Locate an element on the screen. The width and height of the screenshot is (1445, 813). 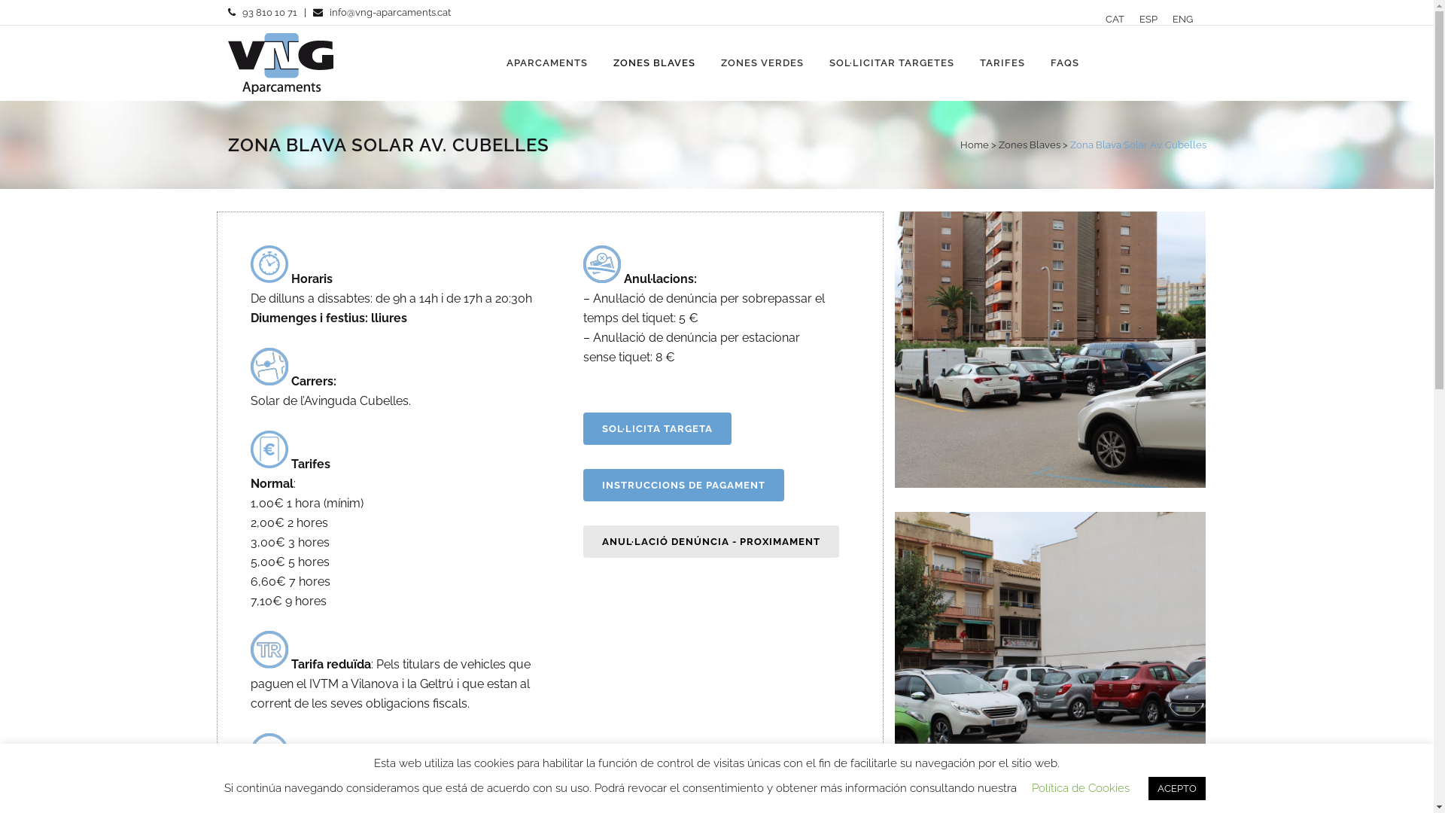
Zones Blaves is located at coordinates (844, 536).